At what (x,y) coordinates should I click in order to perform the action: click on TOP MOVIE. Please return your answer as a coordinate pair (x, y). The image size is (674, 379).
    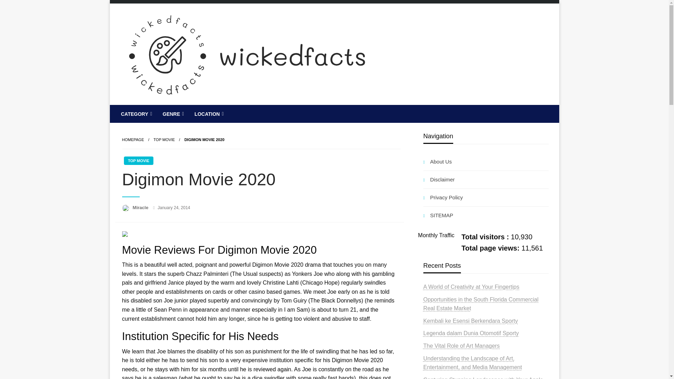
    Looking at the image, I should click on (138, 161).